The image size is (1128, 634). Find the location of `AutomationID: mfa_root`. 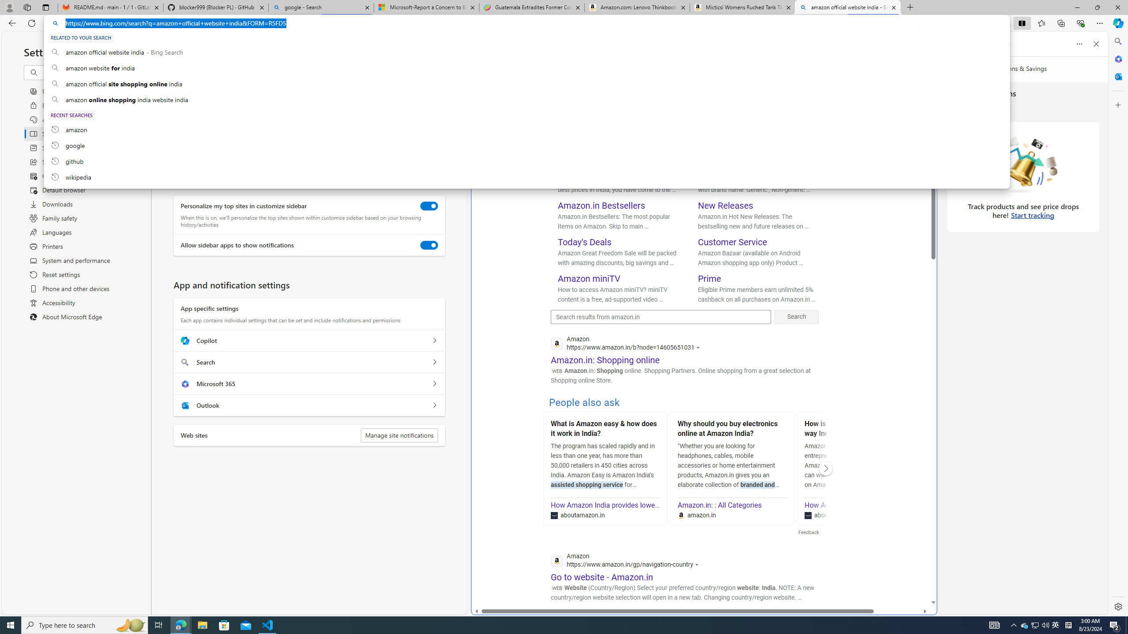

AutomationID: mfa_root is located at coordinates (900, 576).